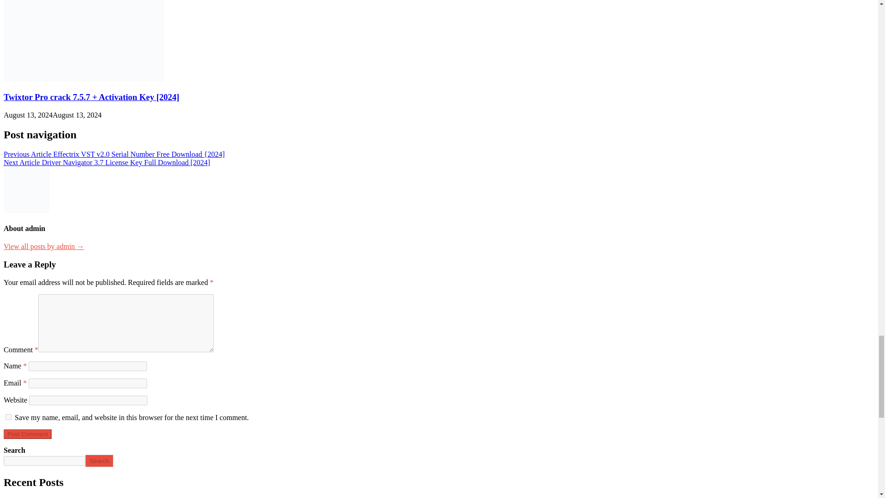  I want to click on admin, so click(43, 246).